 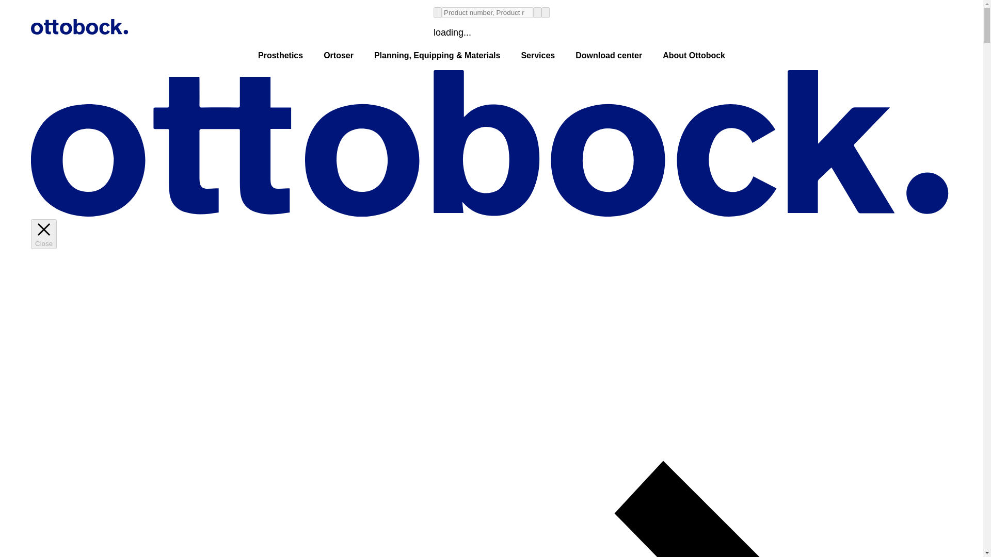 I want to click on Download center, so click(x=608, y=56).